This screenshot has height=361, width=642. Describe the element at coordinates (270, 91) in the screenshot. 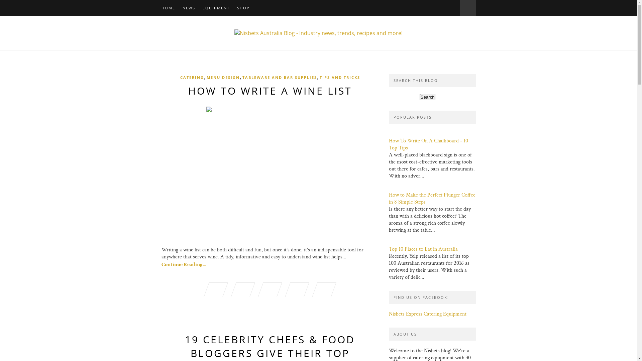

I see `HOW TO WRITE A WINE LIST` at that location.